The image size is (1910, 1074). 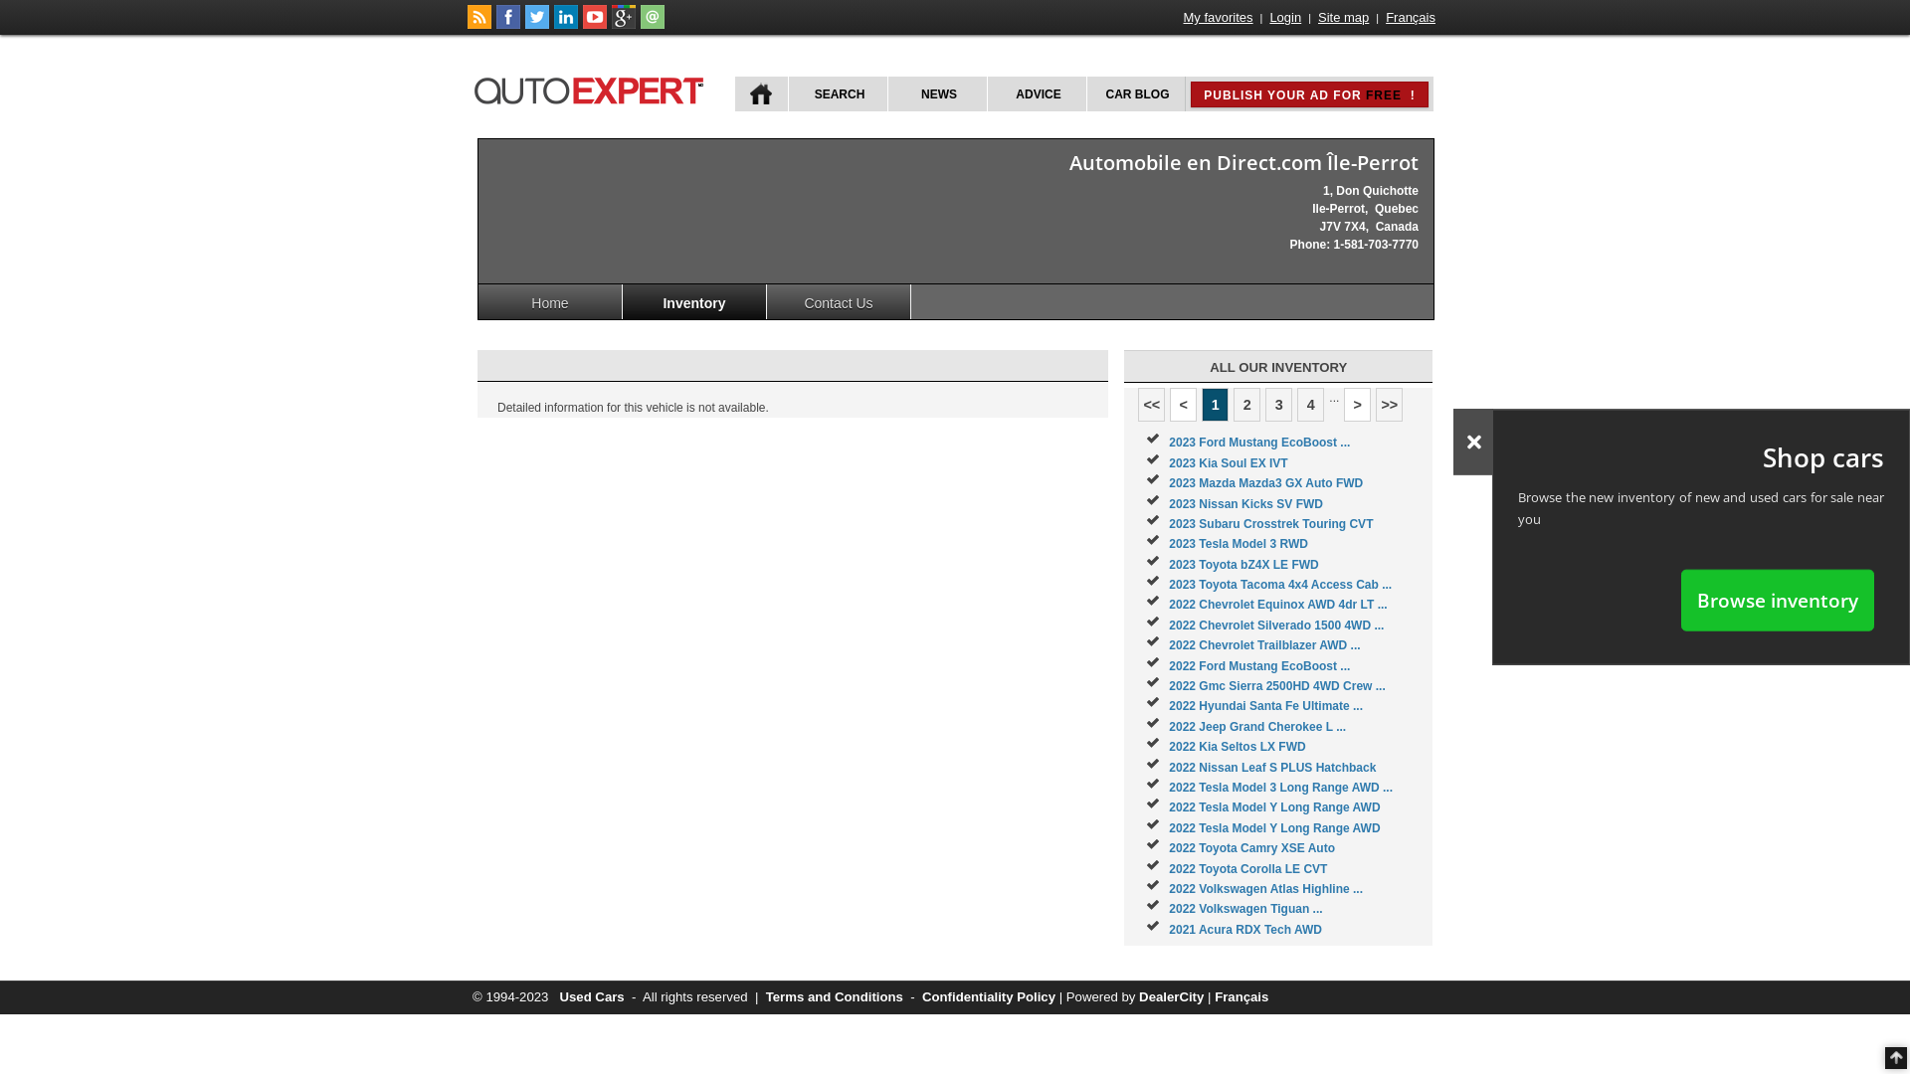 What do you see at coordinates (624, 25) in the screenshot?
I see `Follow autoExpert.ca on Google Plus` at bounding box center [624, 25].